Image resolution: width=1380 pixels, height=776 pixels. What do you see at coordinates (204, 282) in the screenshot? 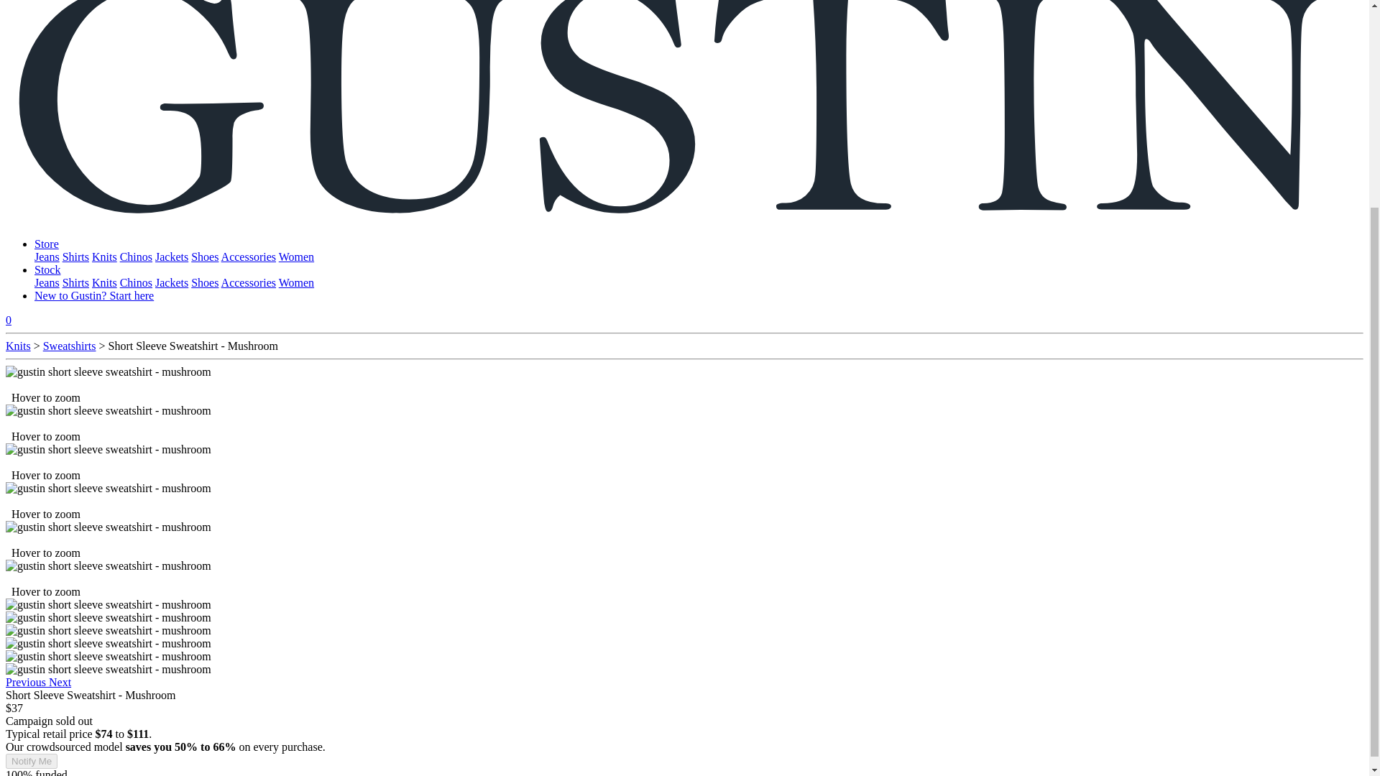
I see `Shoes` at bounding box center [204, 282].